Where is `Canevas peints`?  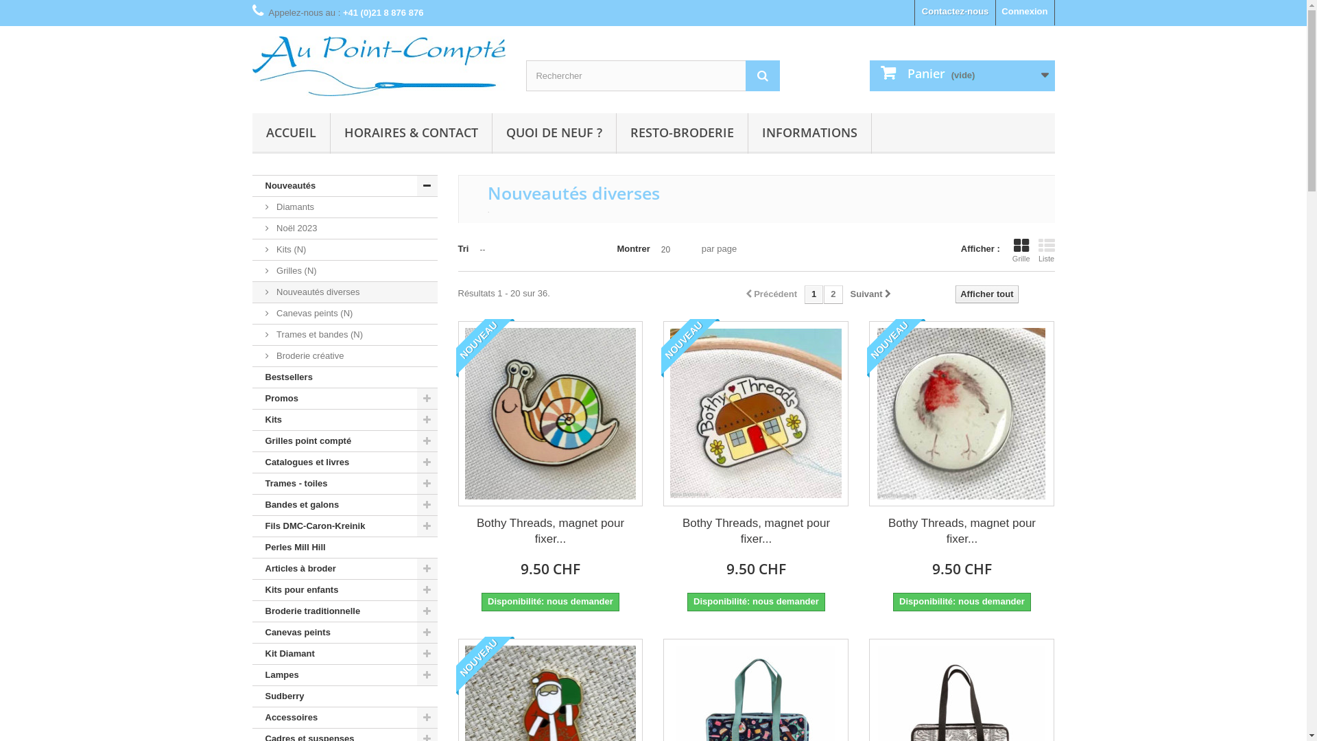
Canevas peints is located at coordinates (345, 633).